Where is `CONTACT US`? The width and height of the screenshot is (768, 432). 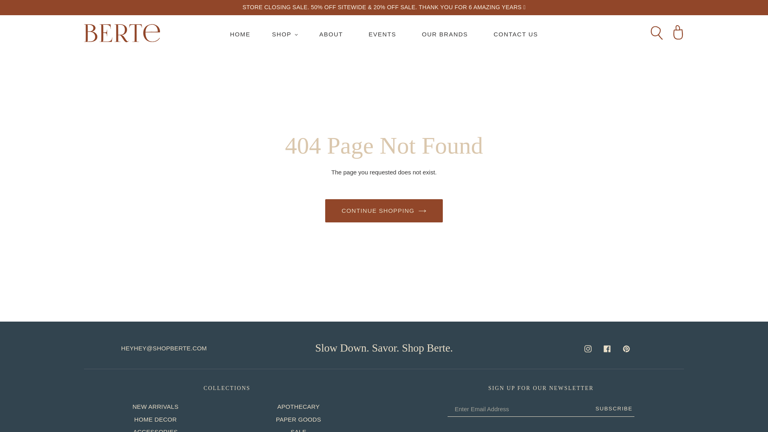
CONTACT US is located at coordinates (515, 34).